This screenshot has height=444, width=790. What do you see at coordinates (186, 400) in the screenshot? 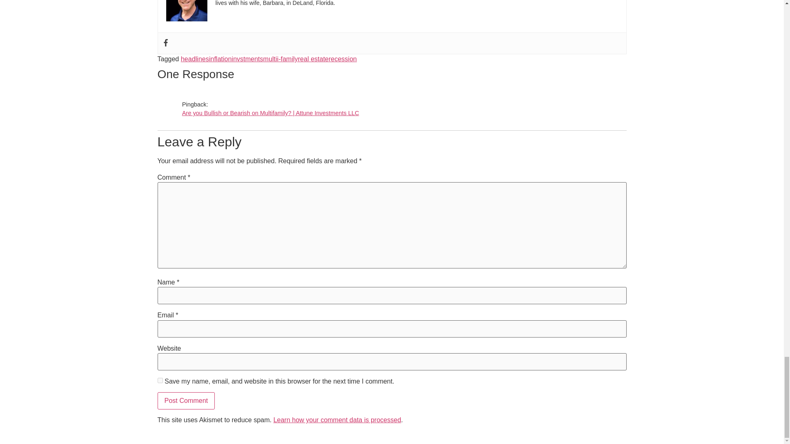
I see `Post Comment` at bounding box center [186, 400].